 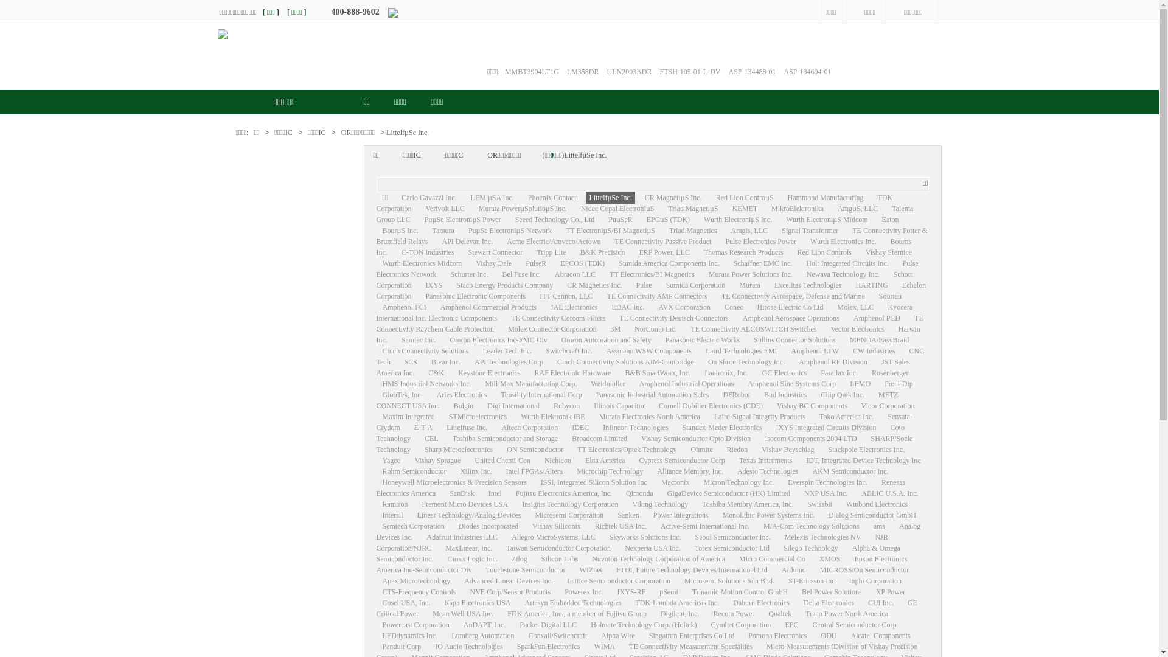 What do you see at coordinates (572, 373) in the screenshot?
I see `RAF Electronic Hardware` at bounding box center [572, 373].